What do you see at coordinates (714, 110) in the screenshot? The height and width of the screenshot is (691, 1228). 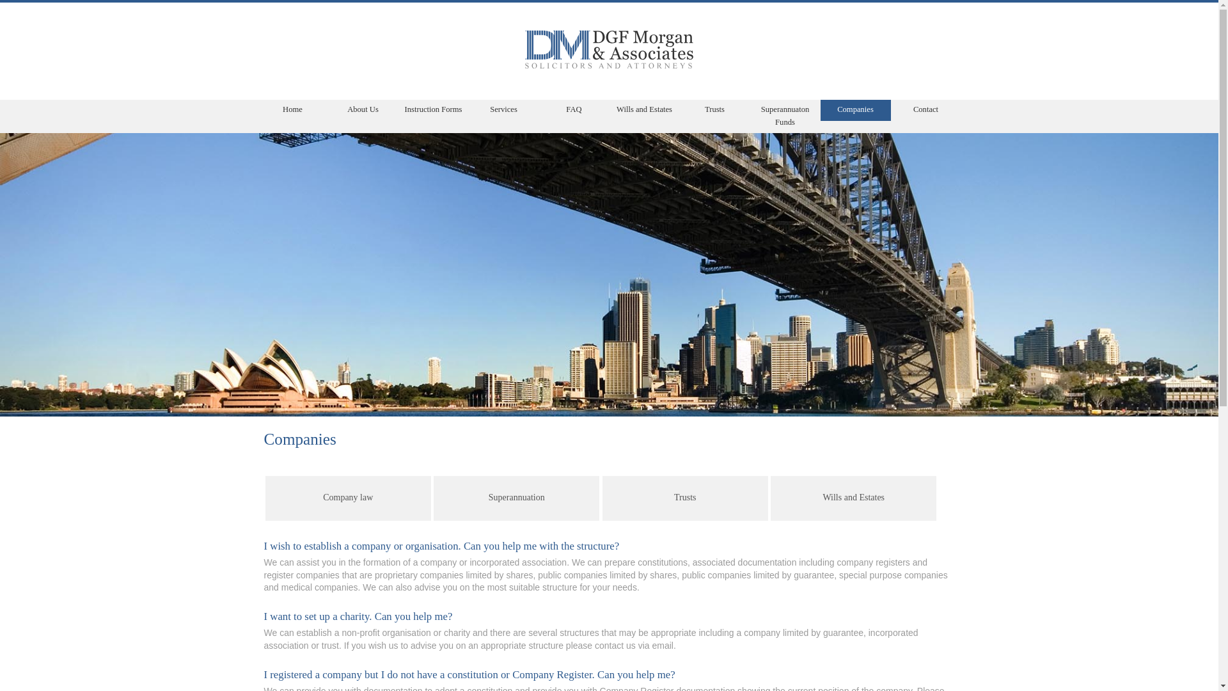 I see `Trusts` at bounding box center [714, 110].